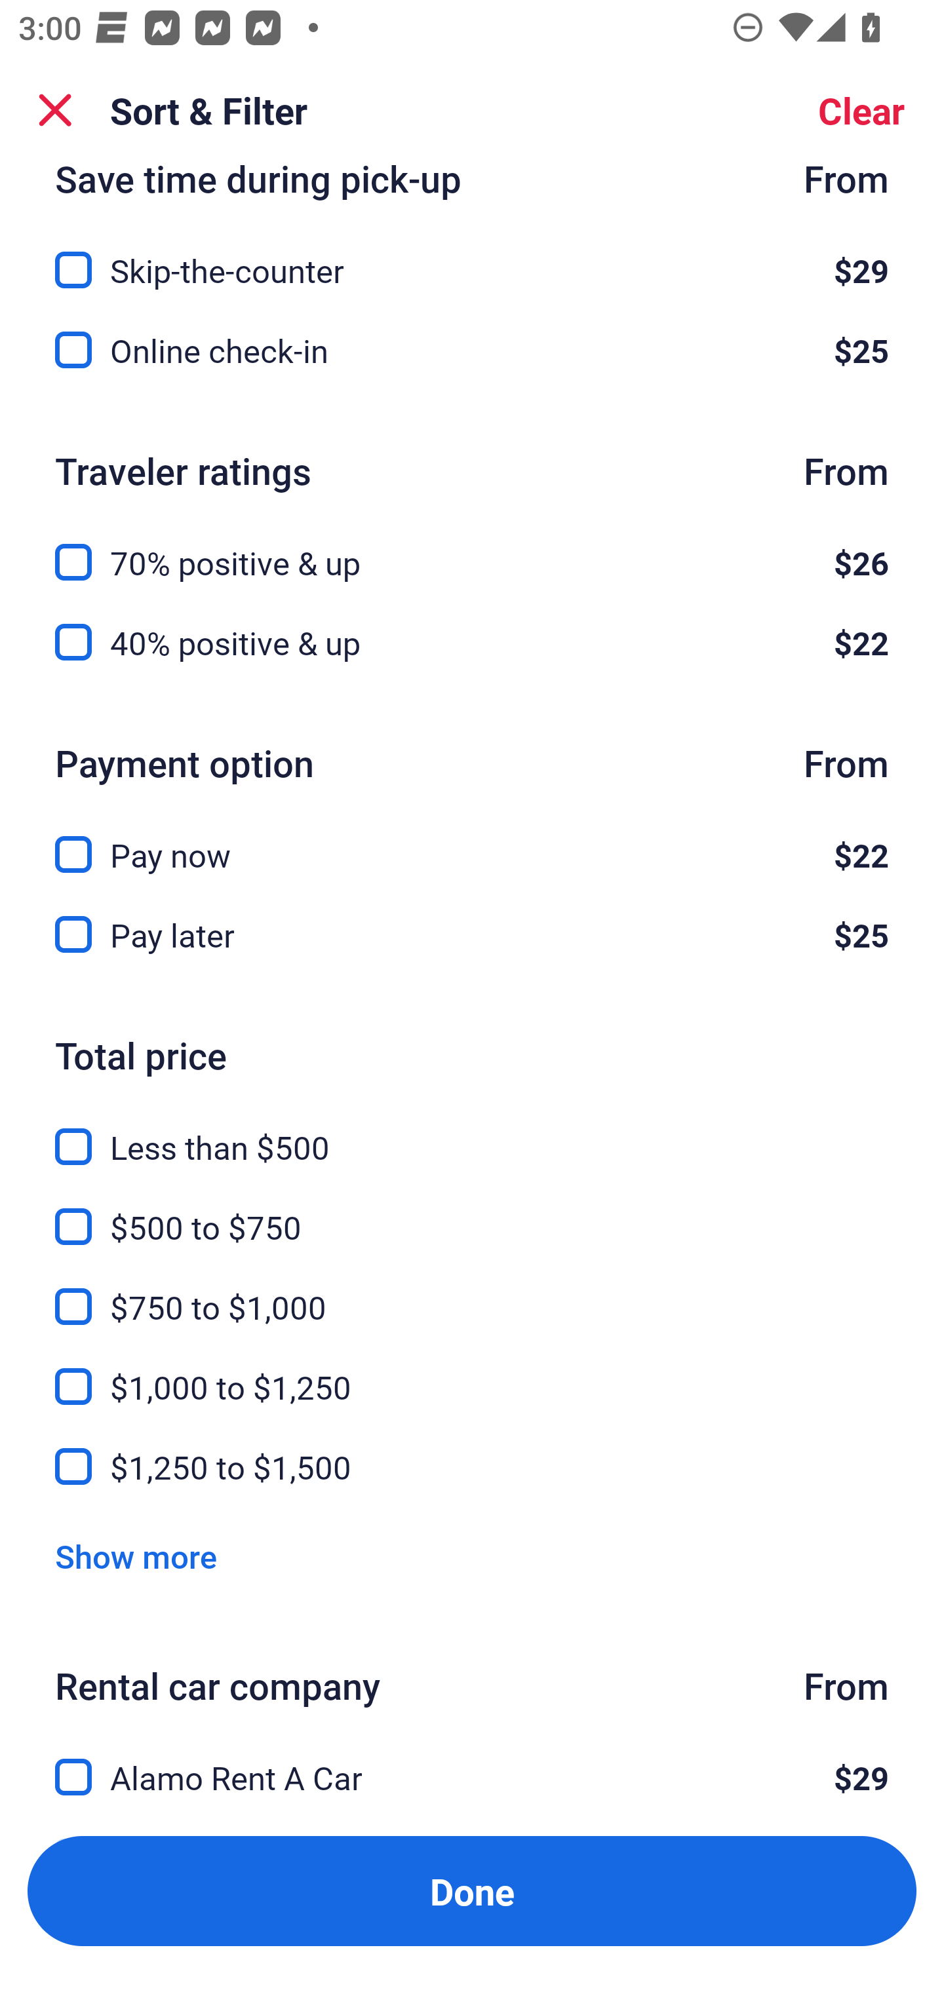  What do you see at coordinates (472, 1212) in the screenshot?
I see `$500 to $750, $500 to $750` at bounding box center [472, 1212].